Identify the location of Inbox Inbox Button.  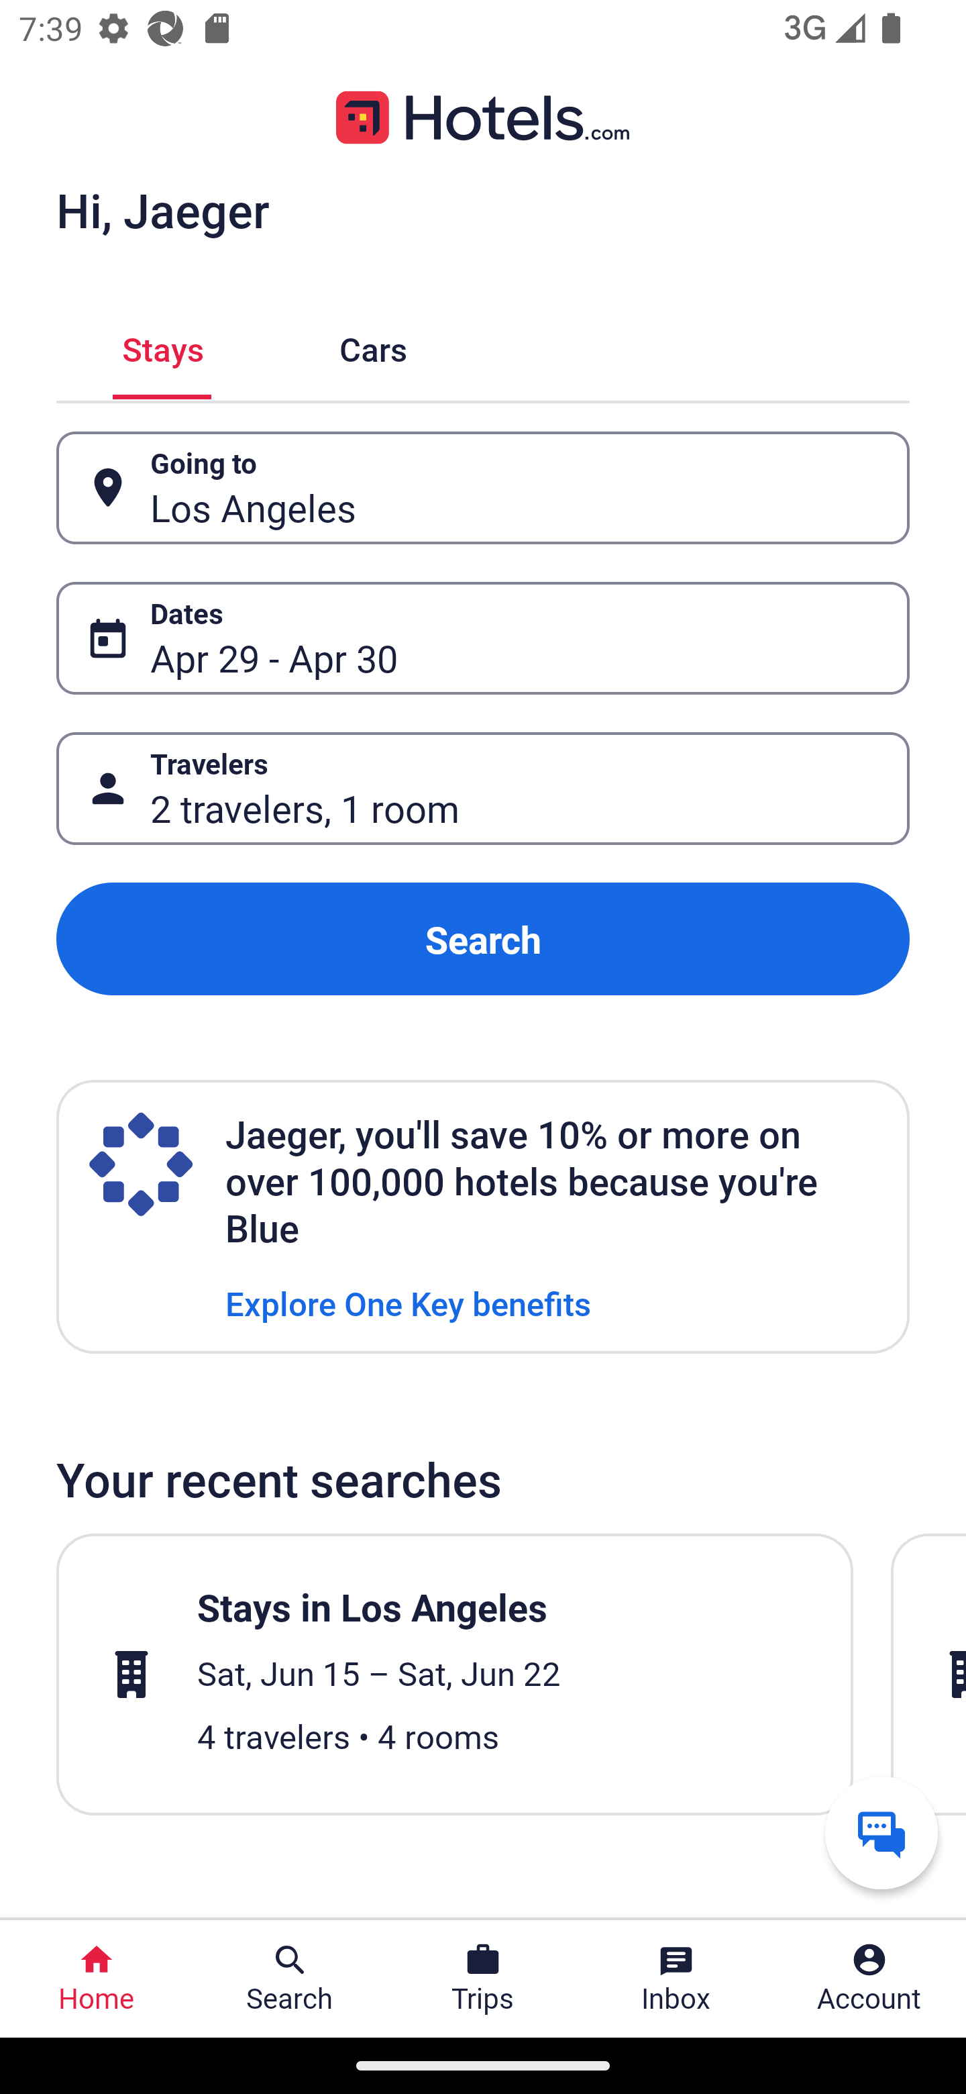
(676, 1979).